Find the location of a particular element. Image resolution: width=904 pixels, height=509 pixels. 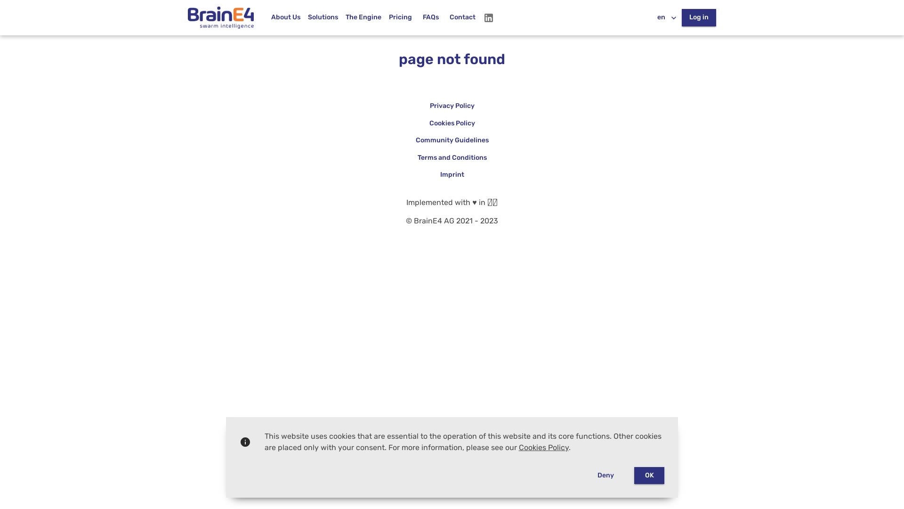

Log in is located at coordinates (699, 18).